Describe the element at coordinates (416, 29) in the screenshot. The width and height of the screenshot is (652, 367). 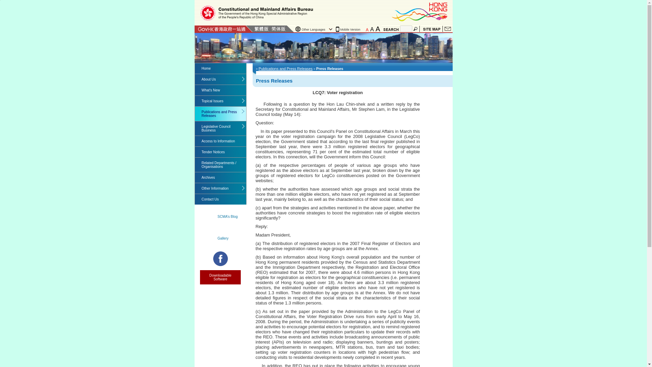
I see `Search` at that location.